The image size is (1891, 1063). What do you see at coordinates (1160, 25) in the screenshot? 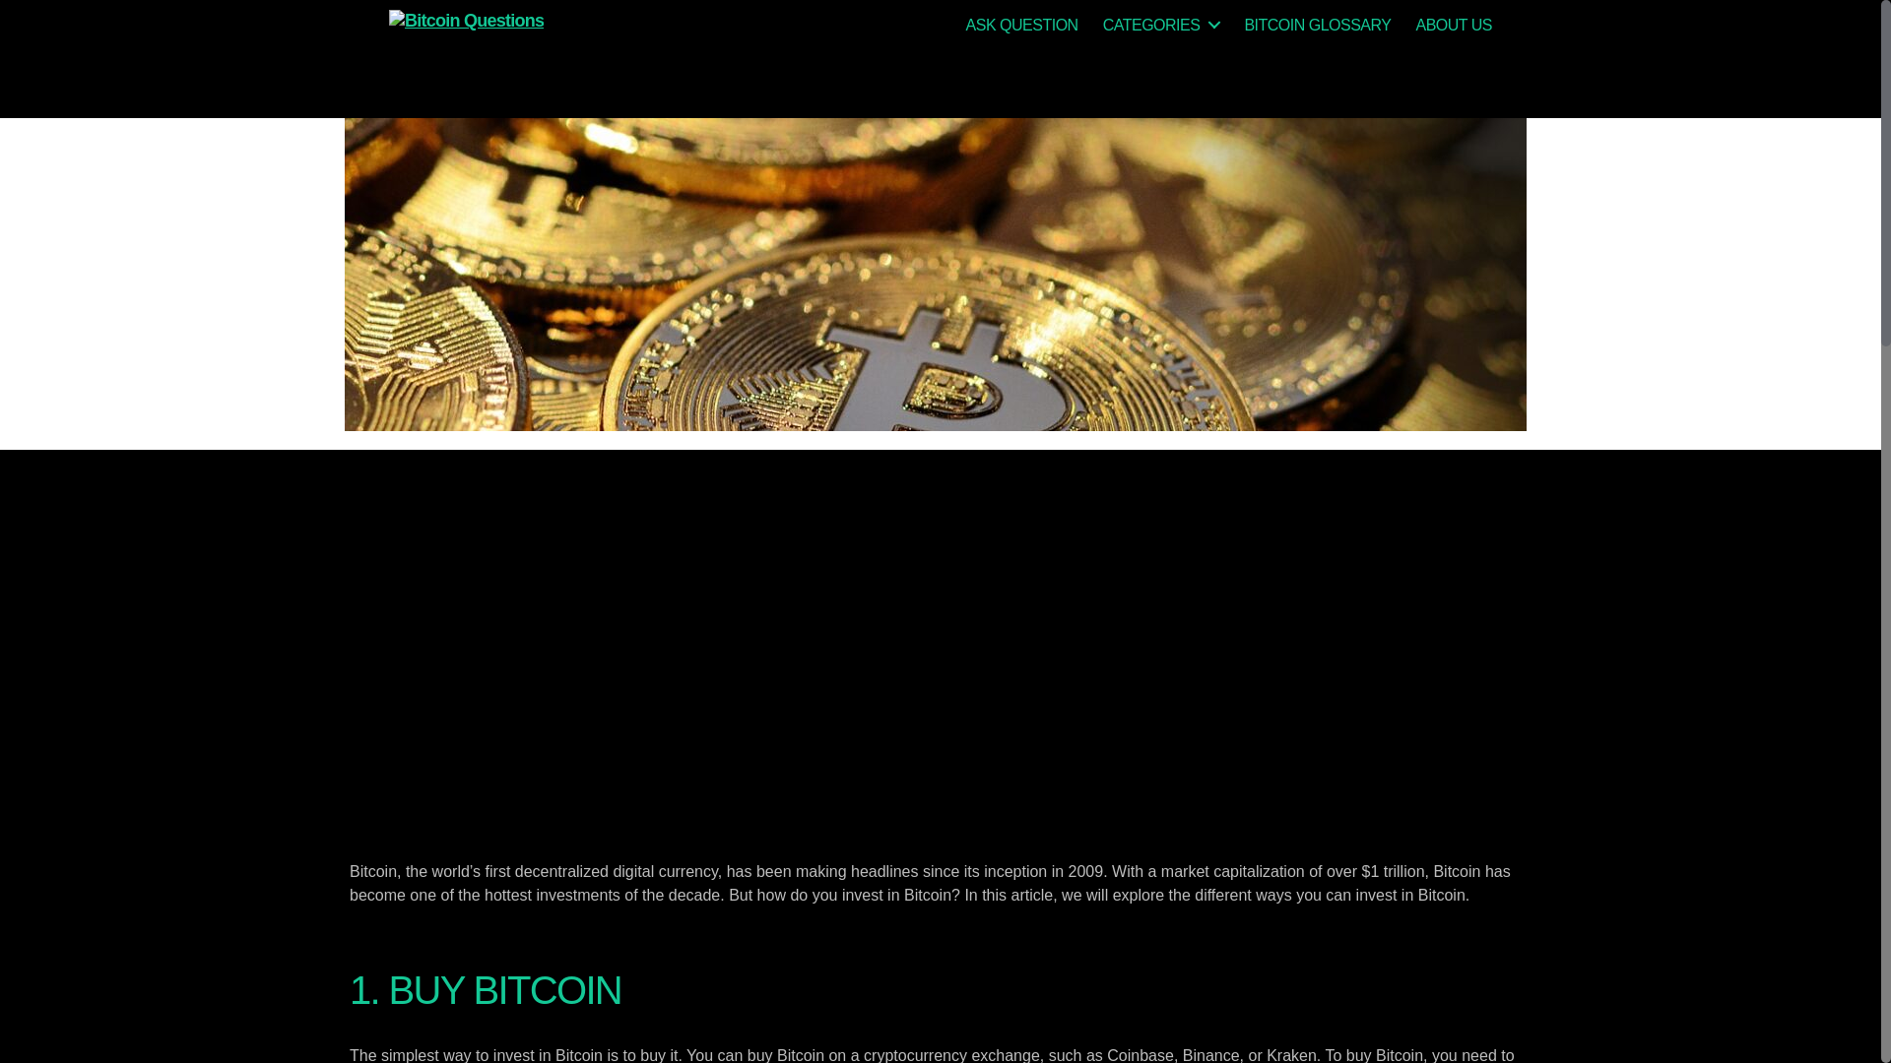
I see `CATEGORIES` at bounding box center [1160, 25].